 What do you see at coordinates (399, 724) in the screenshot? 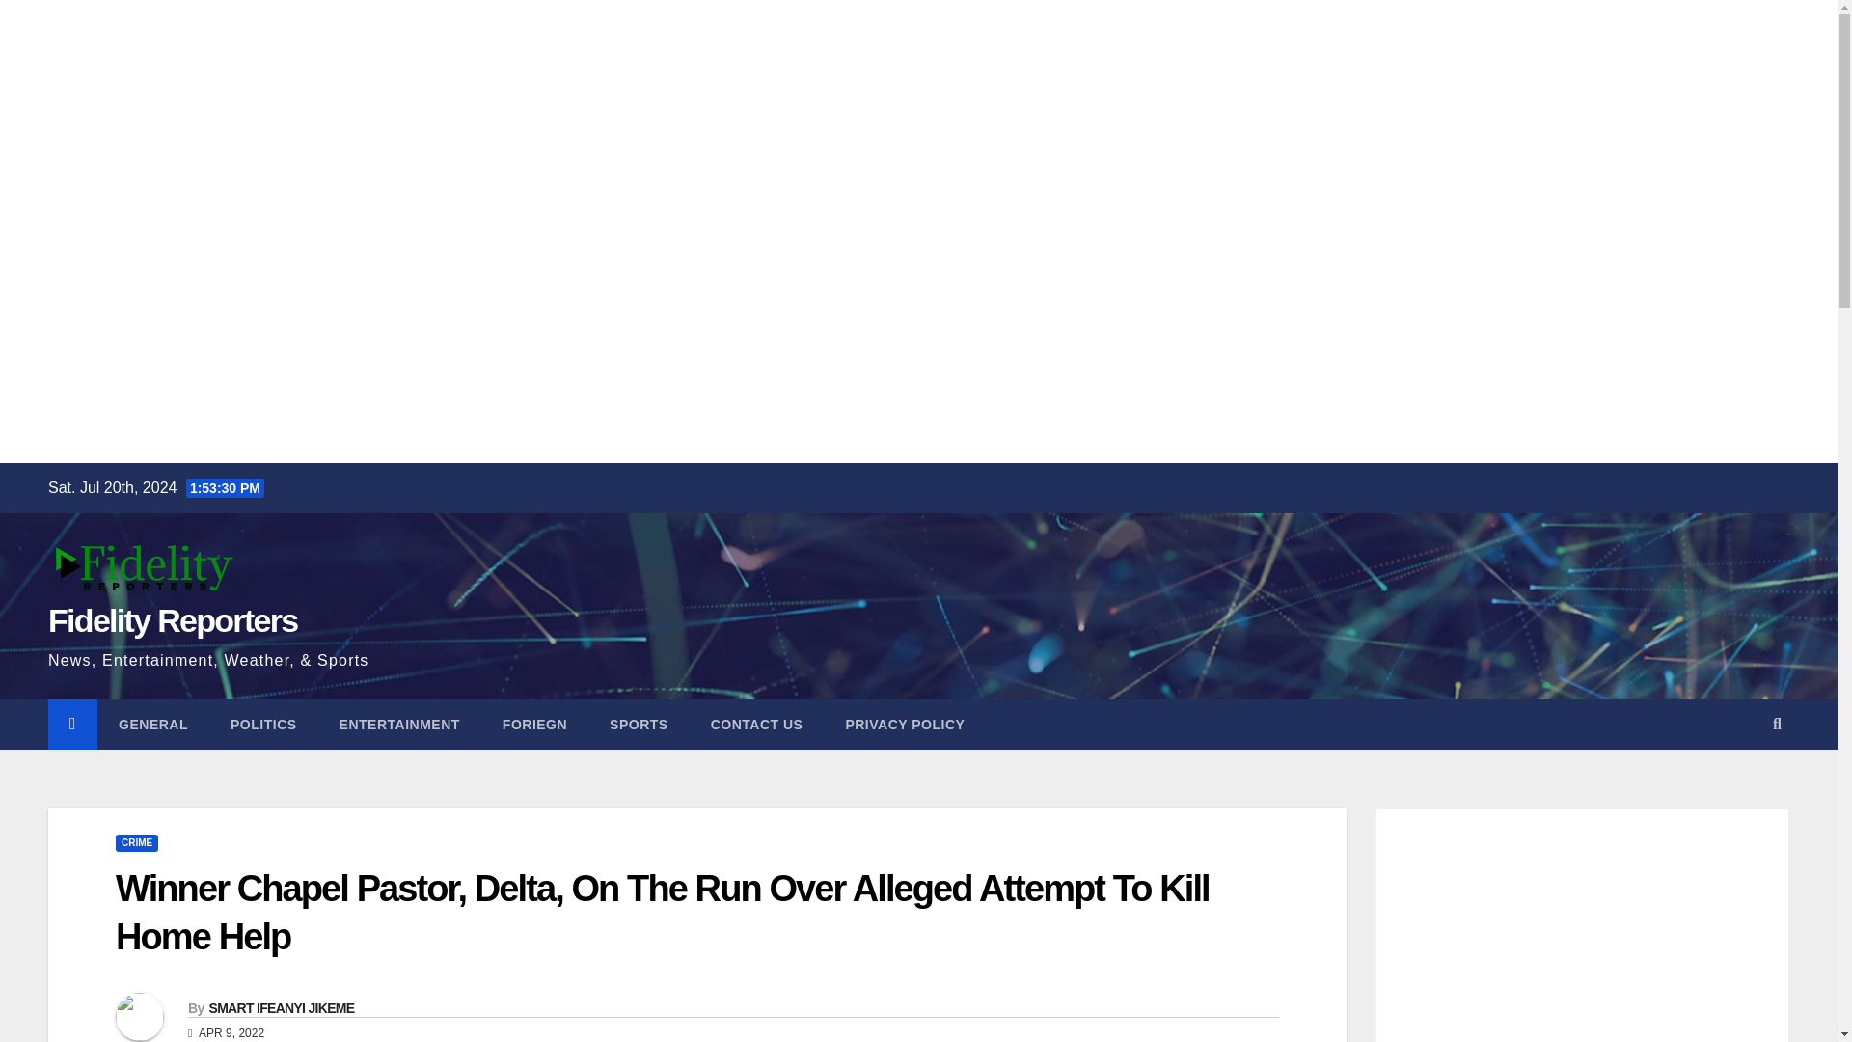
I see `Entertainment` at bounding box center [399, 724].